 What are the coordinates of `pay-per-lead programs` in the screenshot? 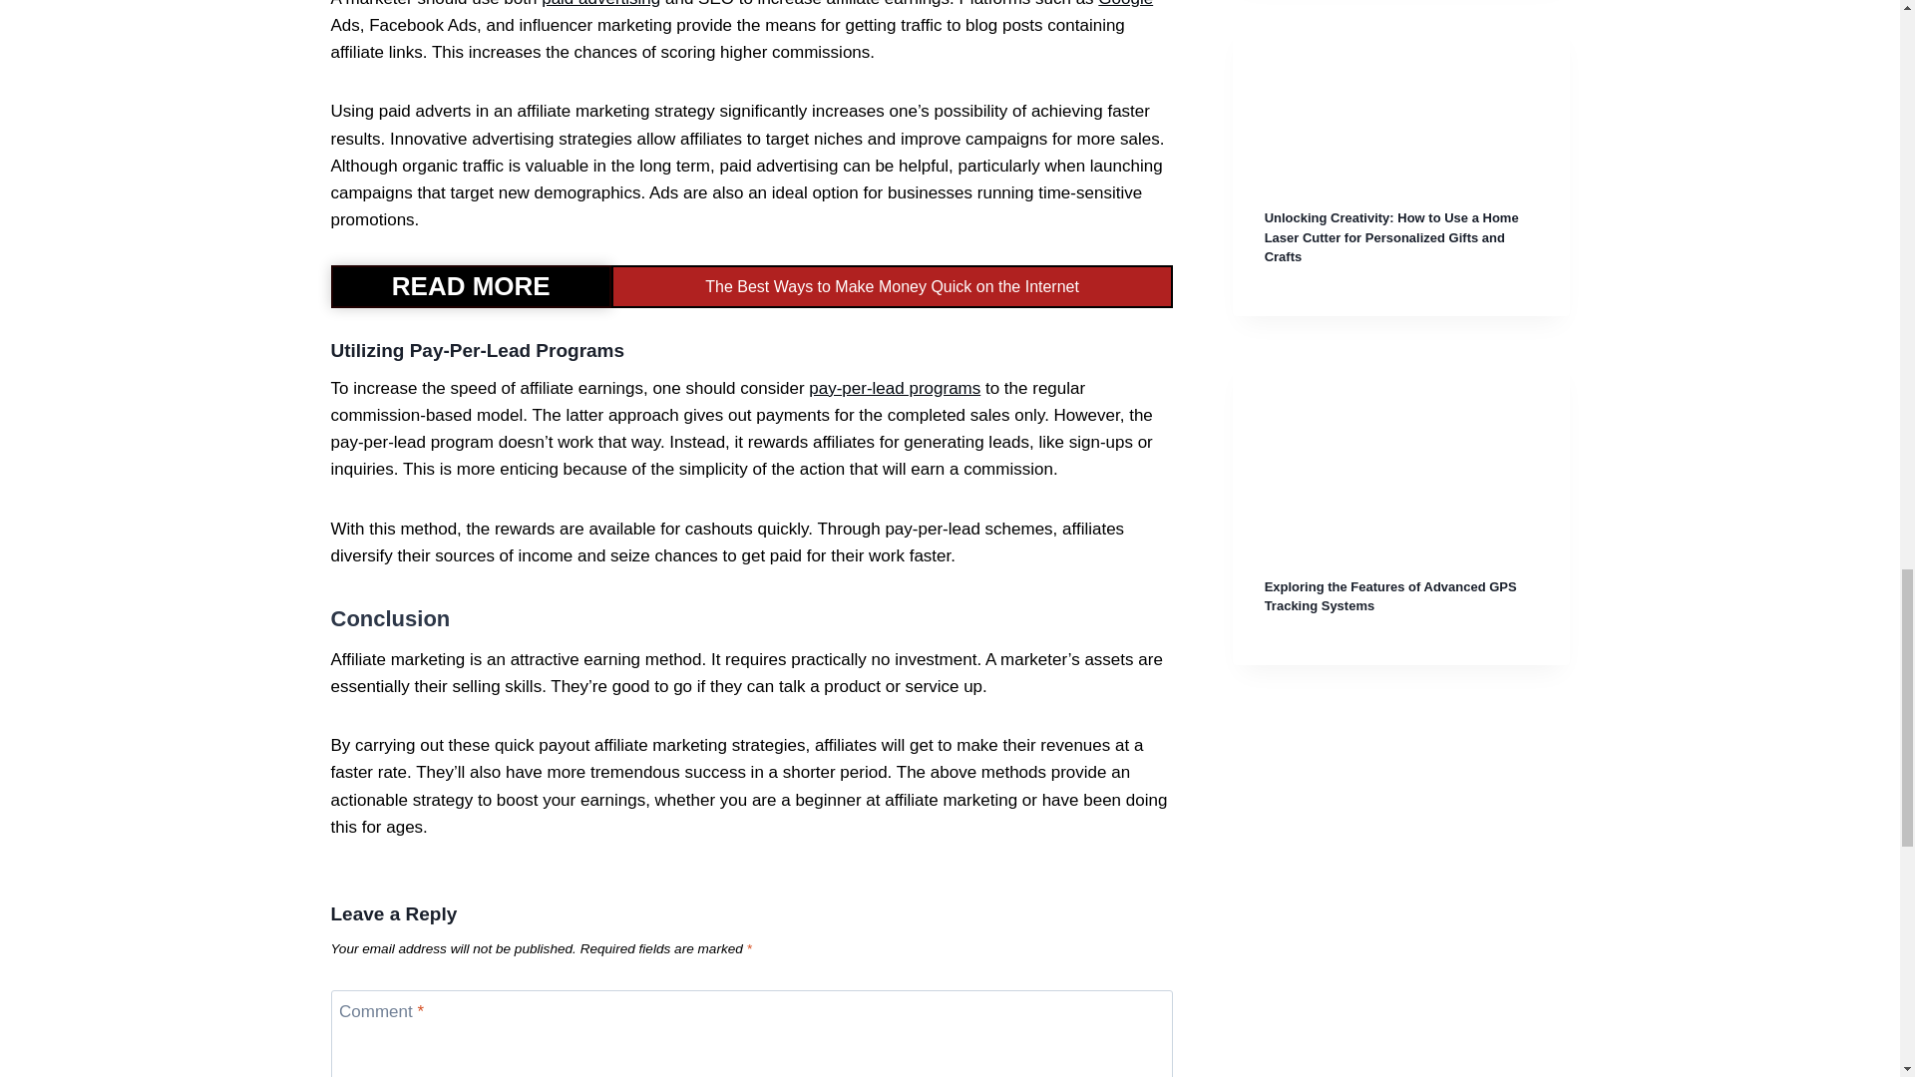 It's located at (894, 388).